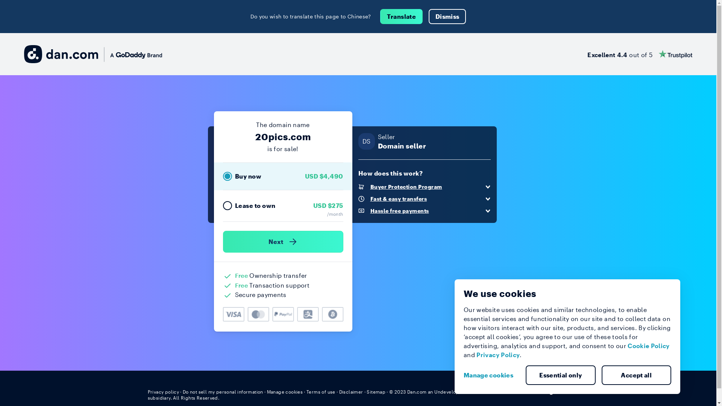  What do you see at coordinates (637, 375) in the screenshot?
I see `Accept all` at bounding box center [637, 375].